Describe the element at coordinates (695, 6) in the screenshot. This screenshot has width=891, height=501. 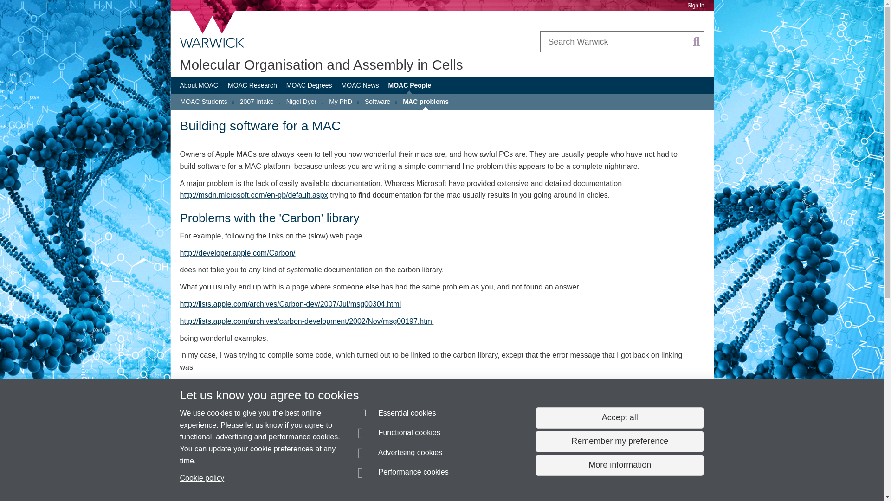
I see `Sign in` at that location.